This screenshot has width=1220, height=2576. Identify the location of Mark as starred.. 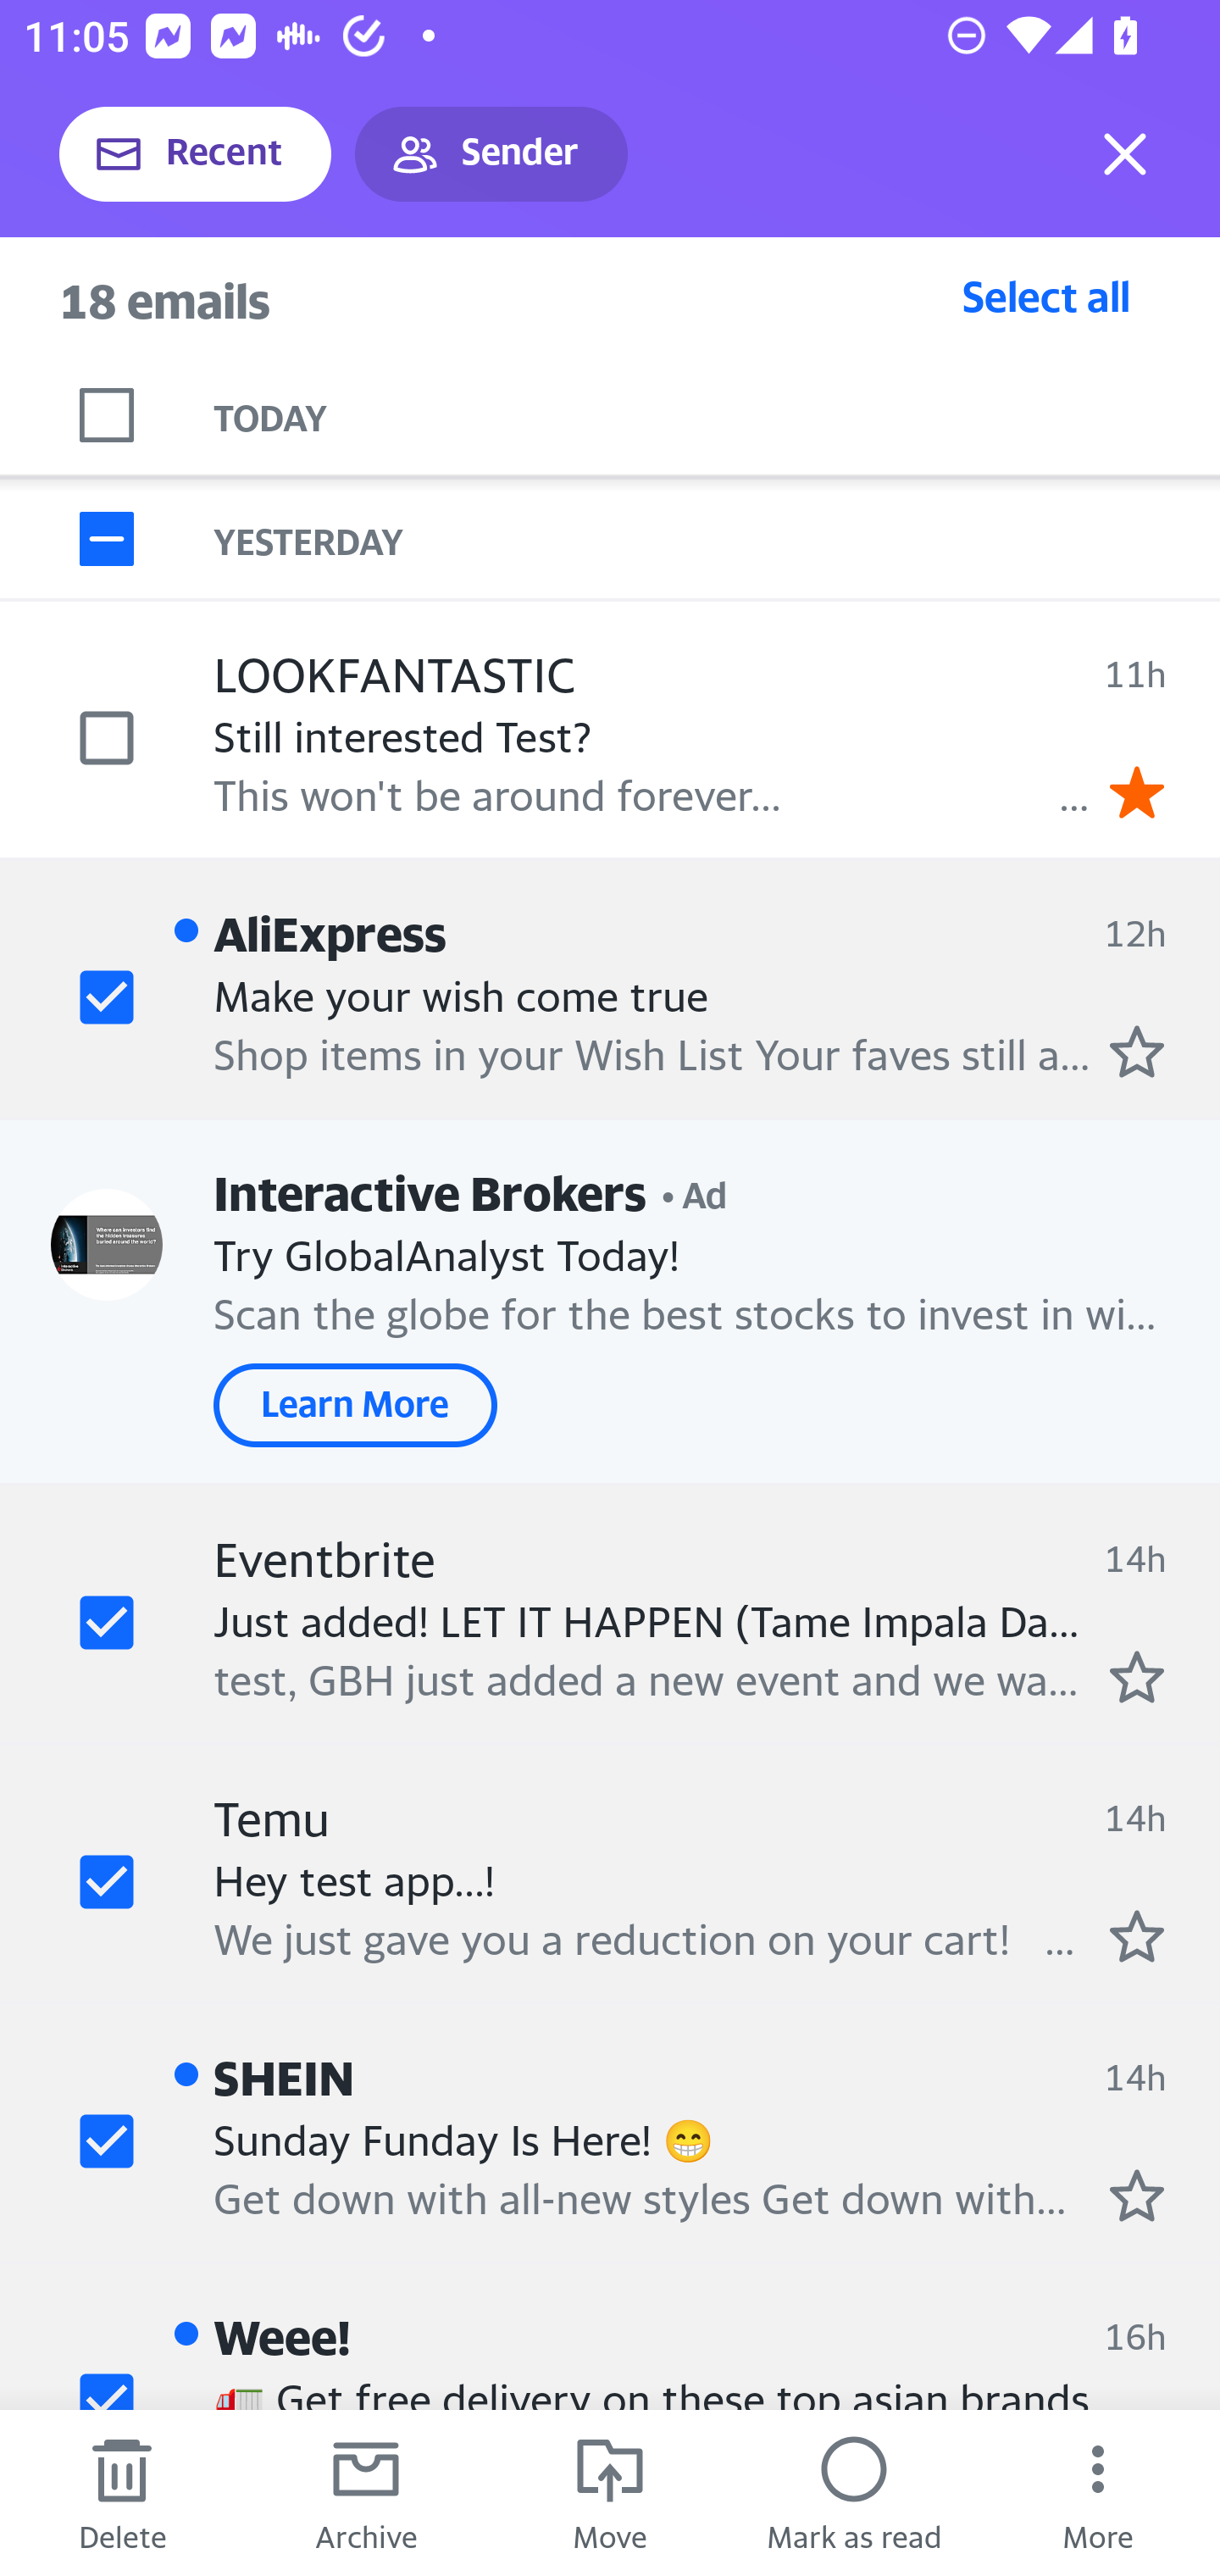
(1137, 1935).